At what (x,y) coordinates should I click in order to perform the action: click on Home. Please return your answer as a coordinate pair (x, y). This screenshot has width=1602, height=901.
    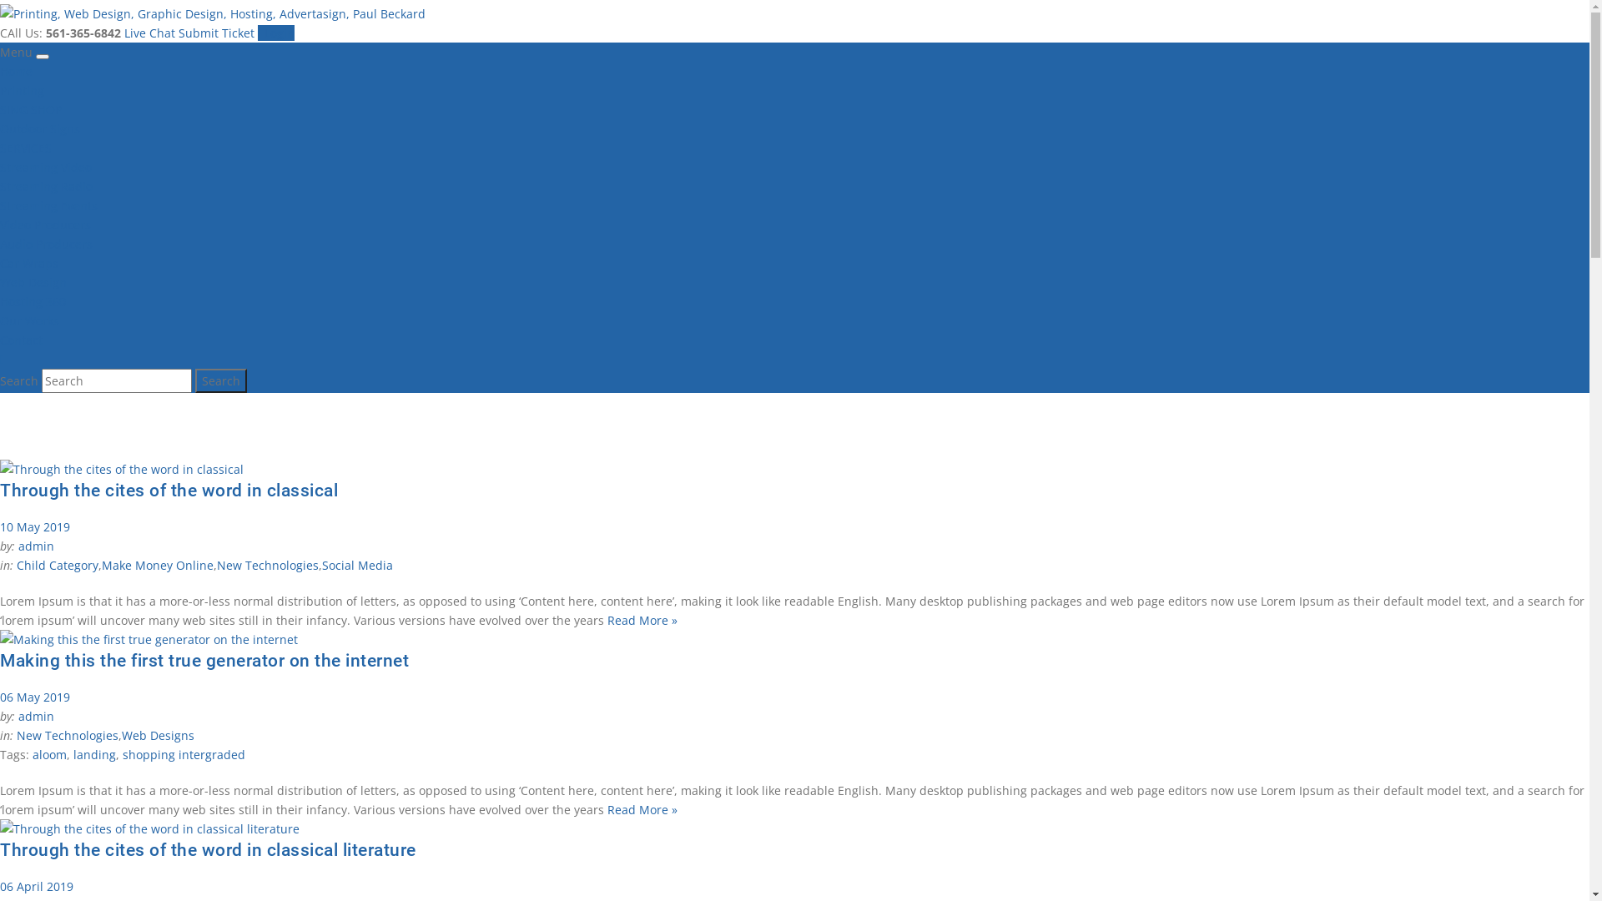
    Looking at the image, I should click on (17, 72).